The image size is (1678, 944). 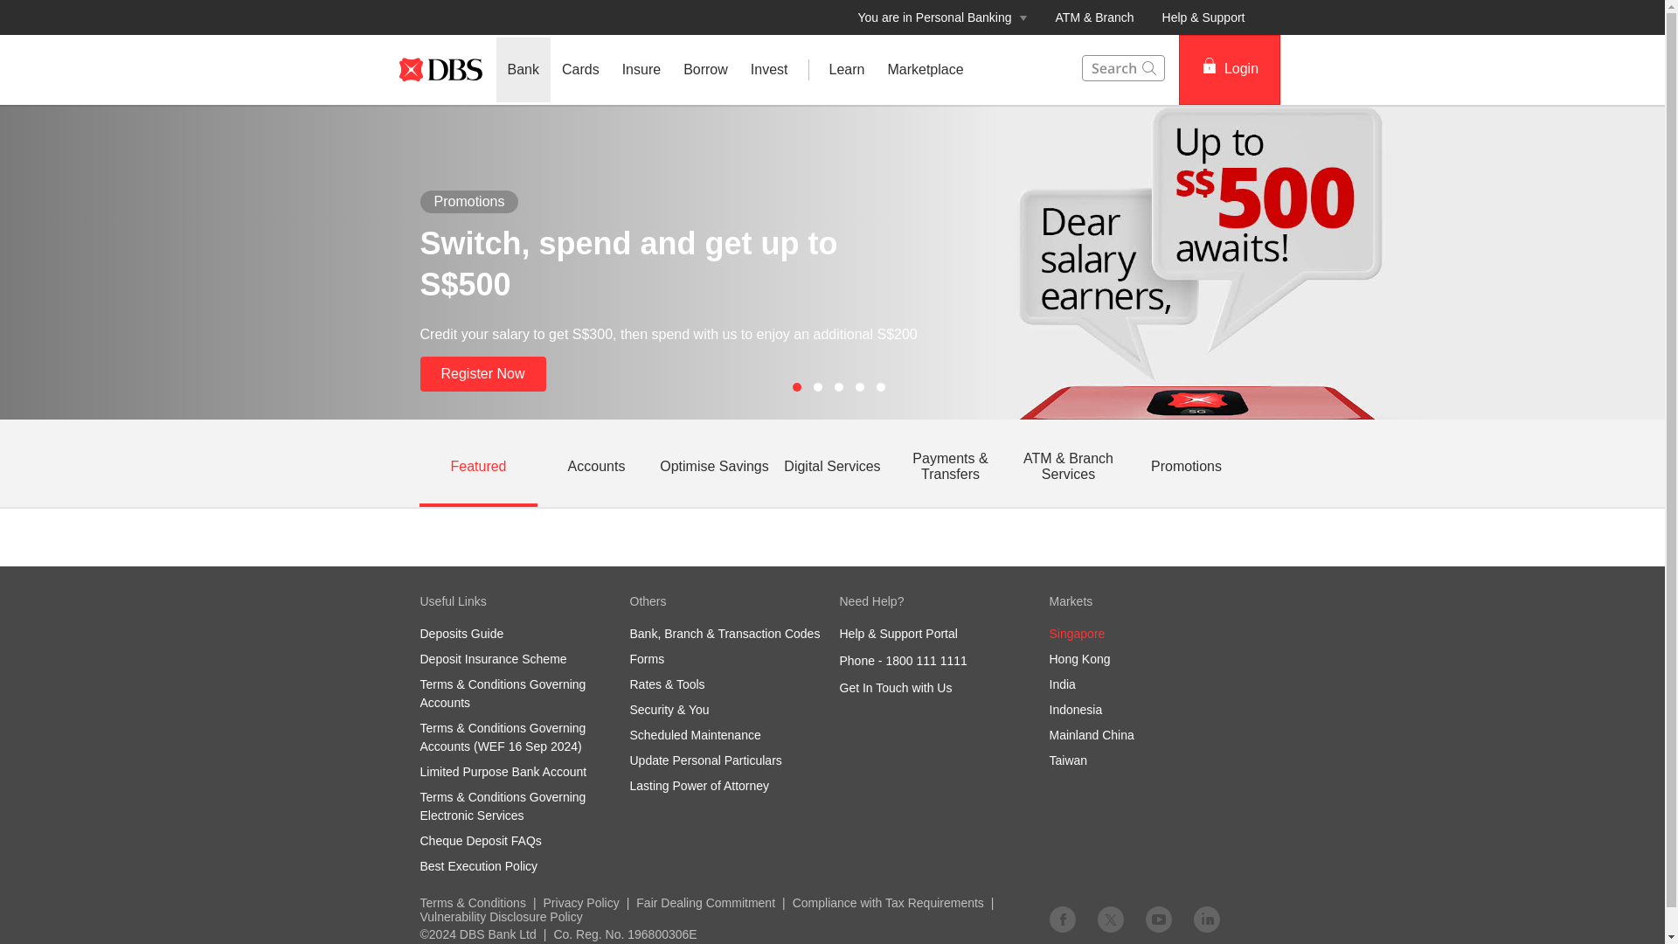 I want to click on Insure, so click(x=641, y=70).